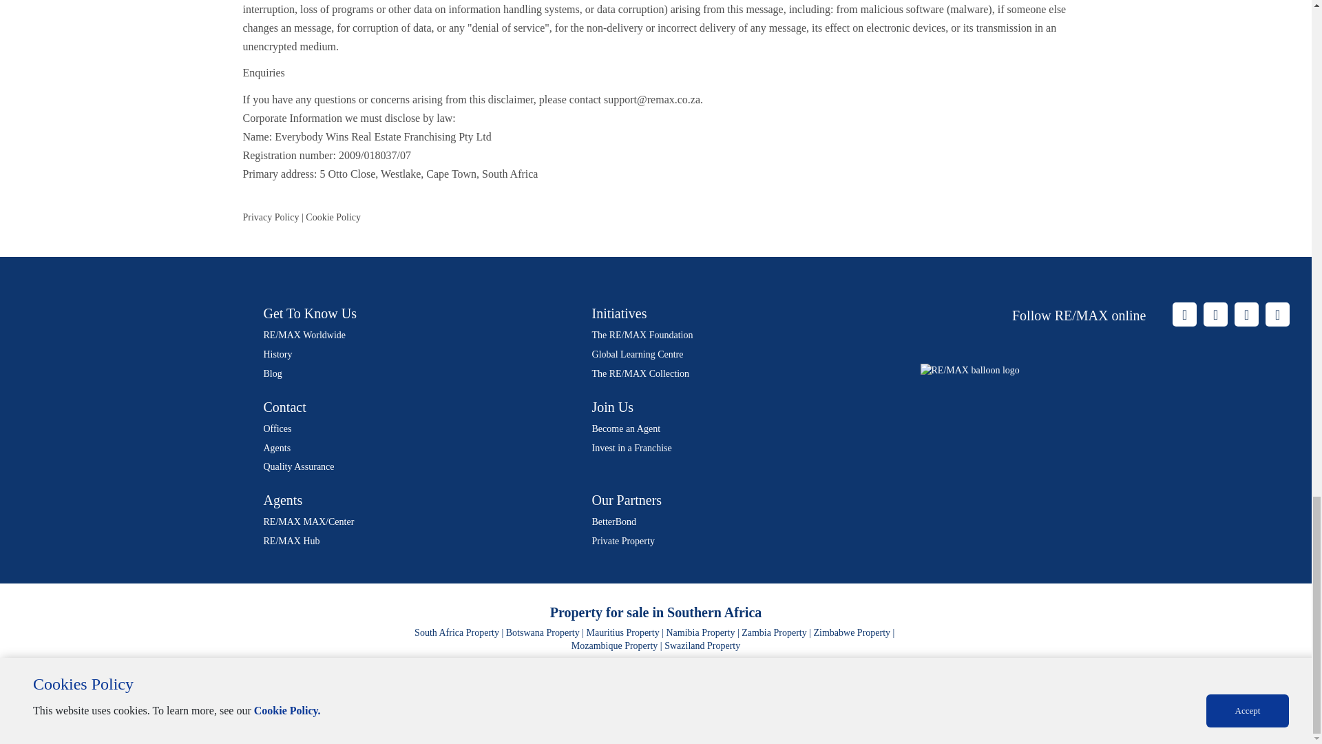  I want to click on Global Learning Centre, so click(638, 354).